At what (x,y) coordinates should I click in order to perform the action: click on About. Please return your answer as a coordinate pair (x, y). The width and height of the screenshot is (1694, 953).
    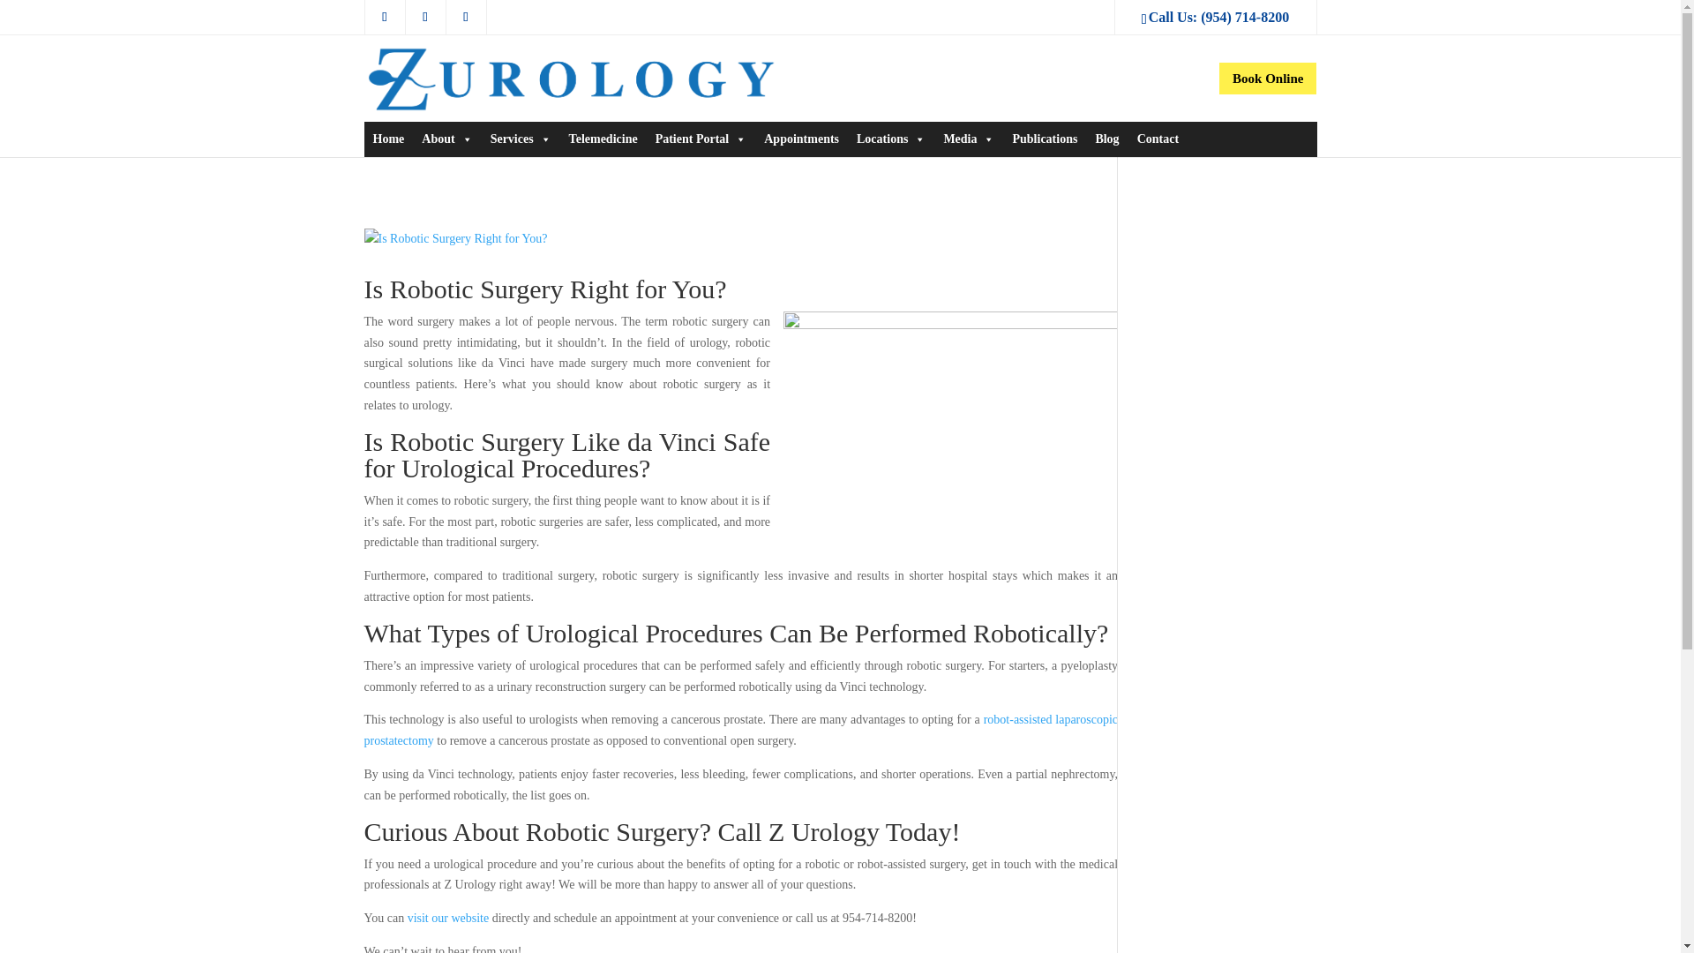
    Looking at the image, I should click on (446, 139).